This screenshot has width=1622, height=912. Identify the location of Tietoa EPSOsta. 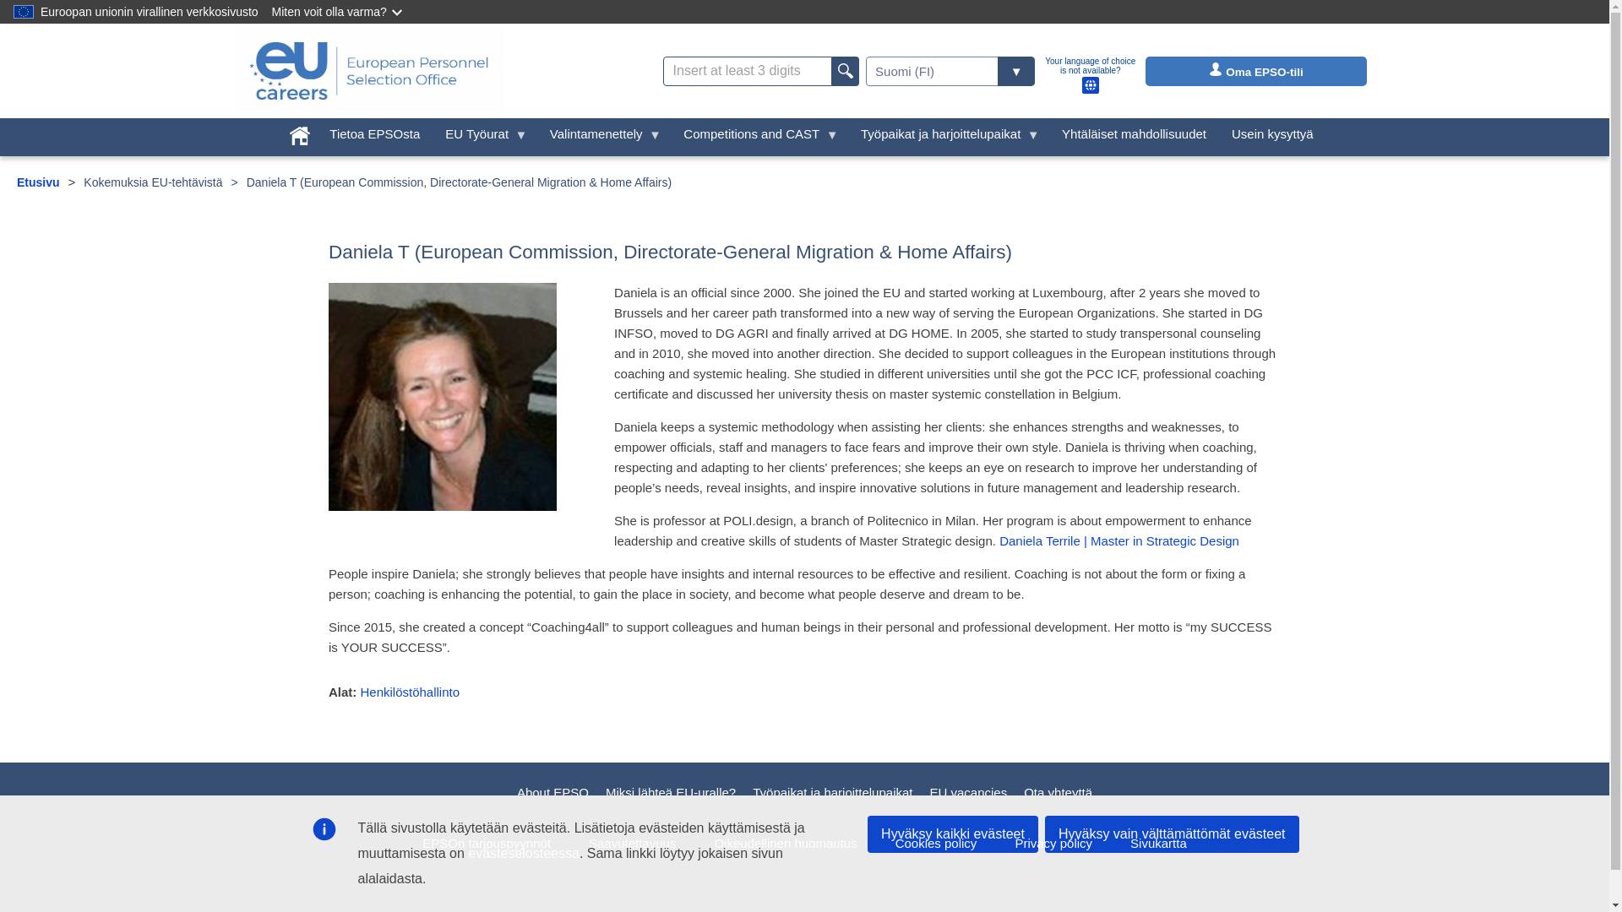
(374, 134).